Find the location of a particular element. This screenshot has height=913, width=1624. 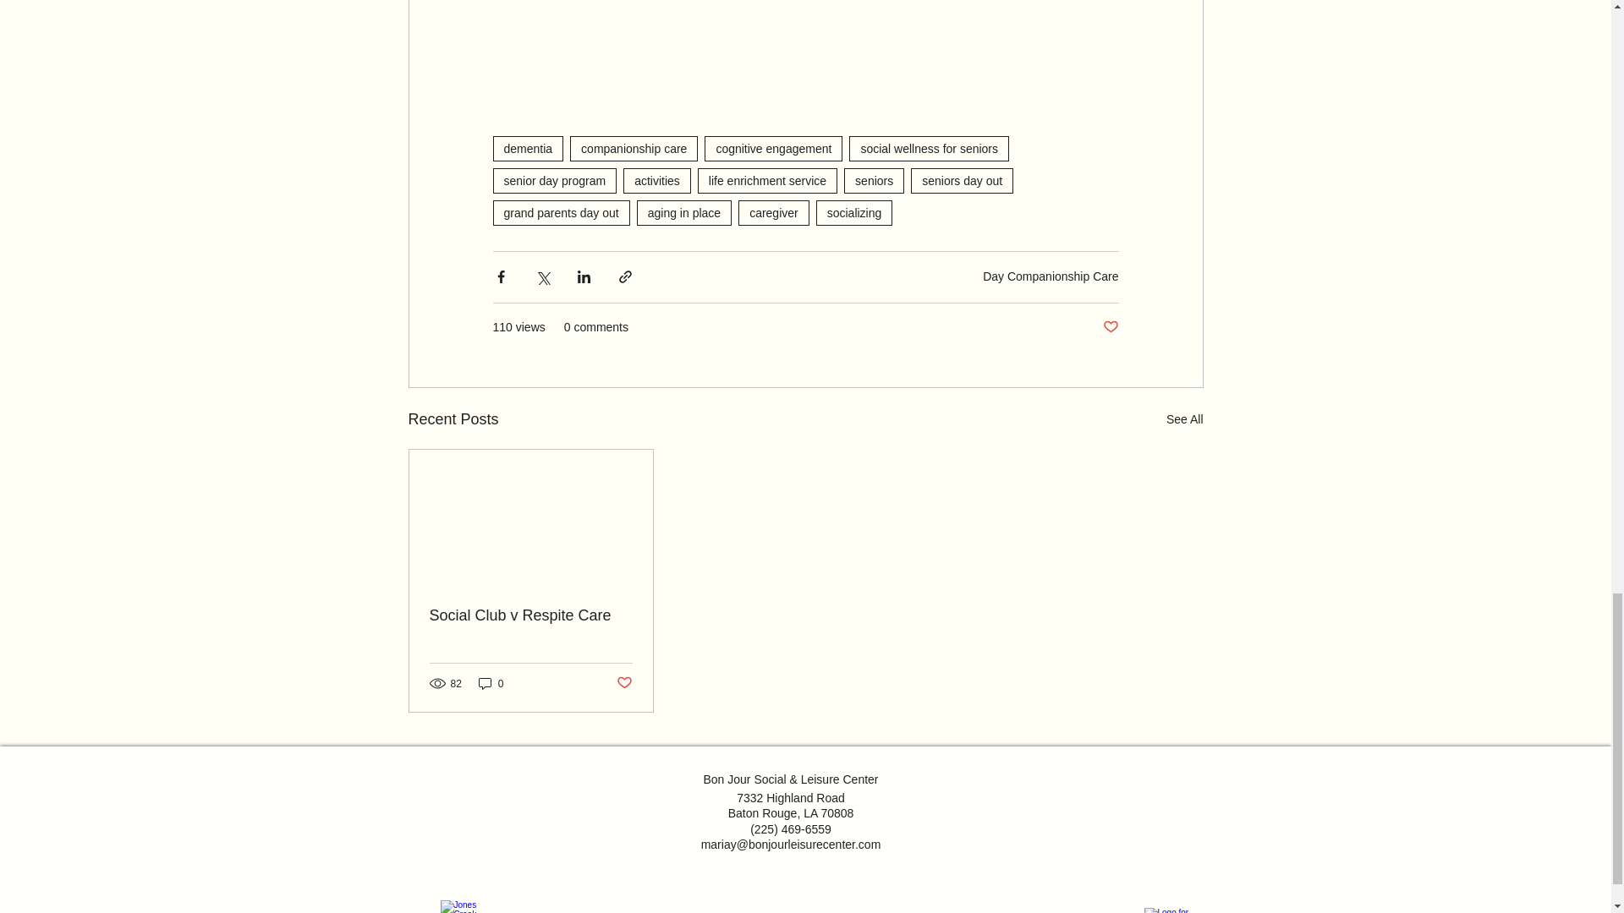

seniors is located at coordinates (875, 180).